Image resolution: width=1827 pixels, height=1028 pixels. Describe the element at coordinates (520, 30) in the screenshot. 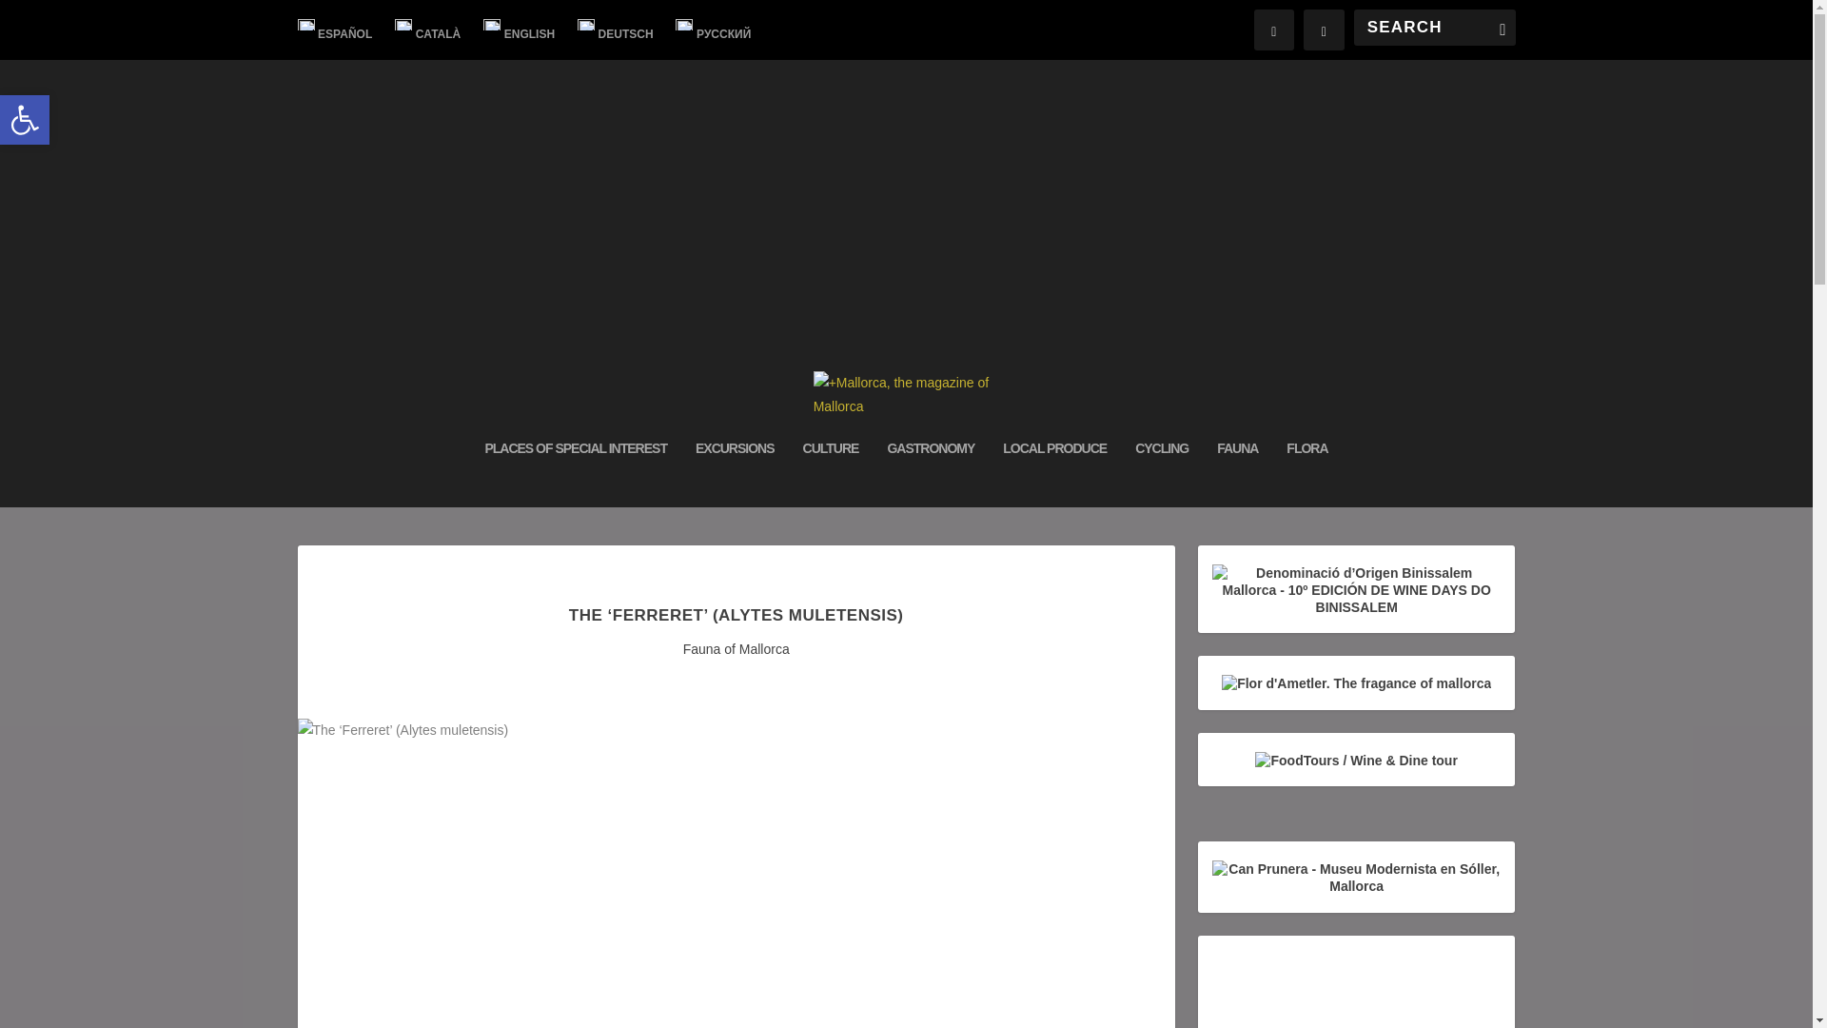

I see `English` at that location.